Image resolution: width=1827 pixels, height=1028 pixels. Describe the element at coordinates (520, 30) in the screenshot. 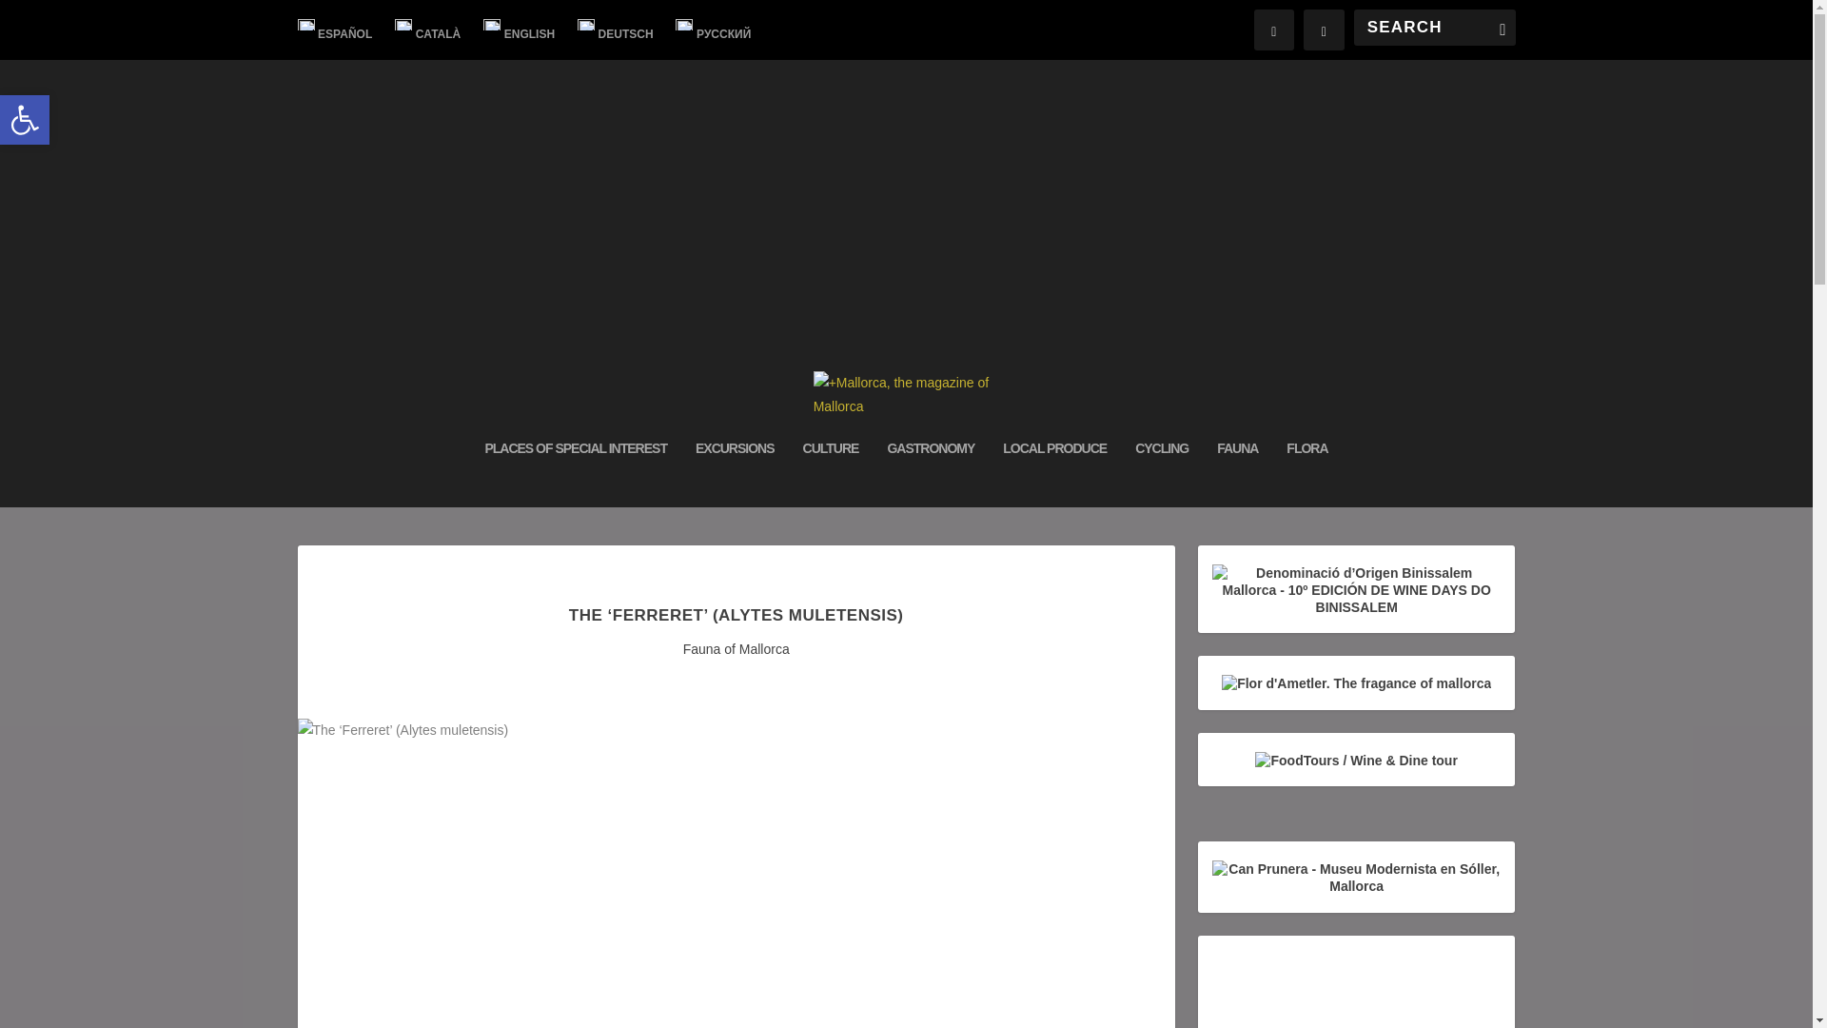

I see `English` at that location.